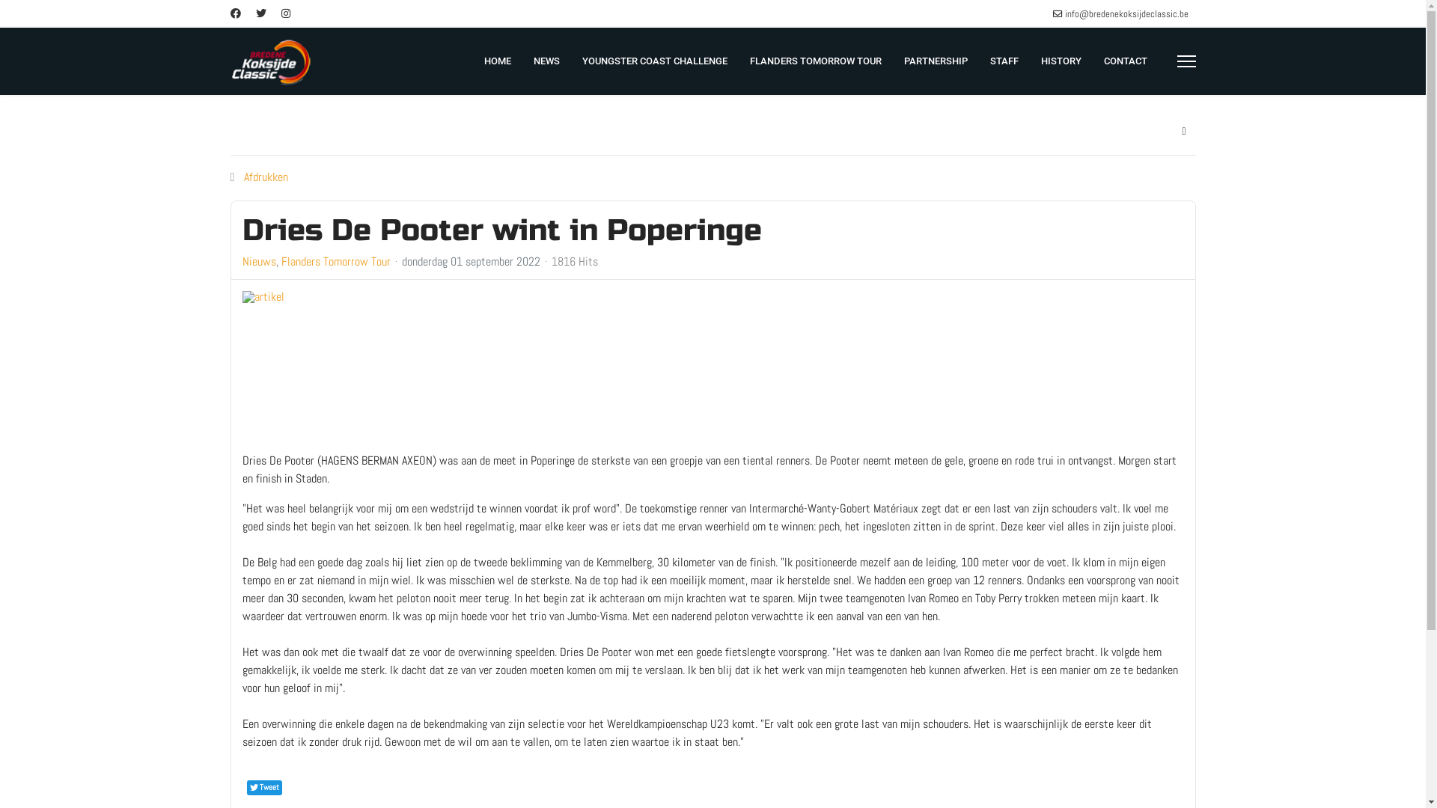  I want to click on info@bredenekoksijdeclassic.be, so click(1126, 14).